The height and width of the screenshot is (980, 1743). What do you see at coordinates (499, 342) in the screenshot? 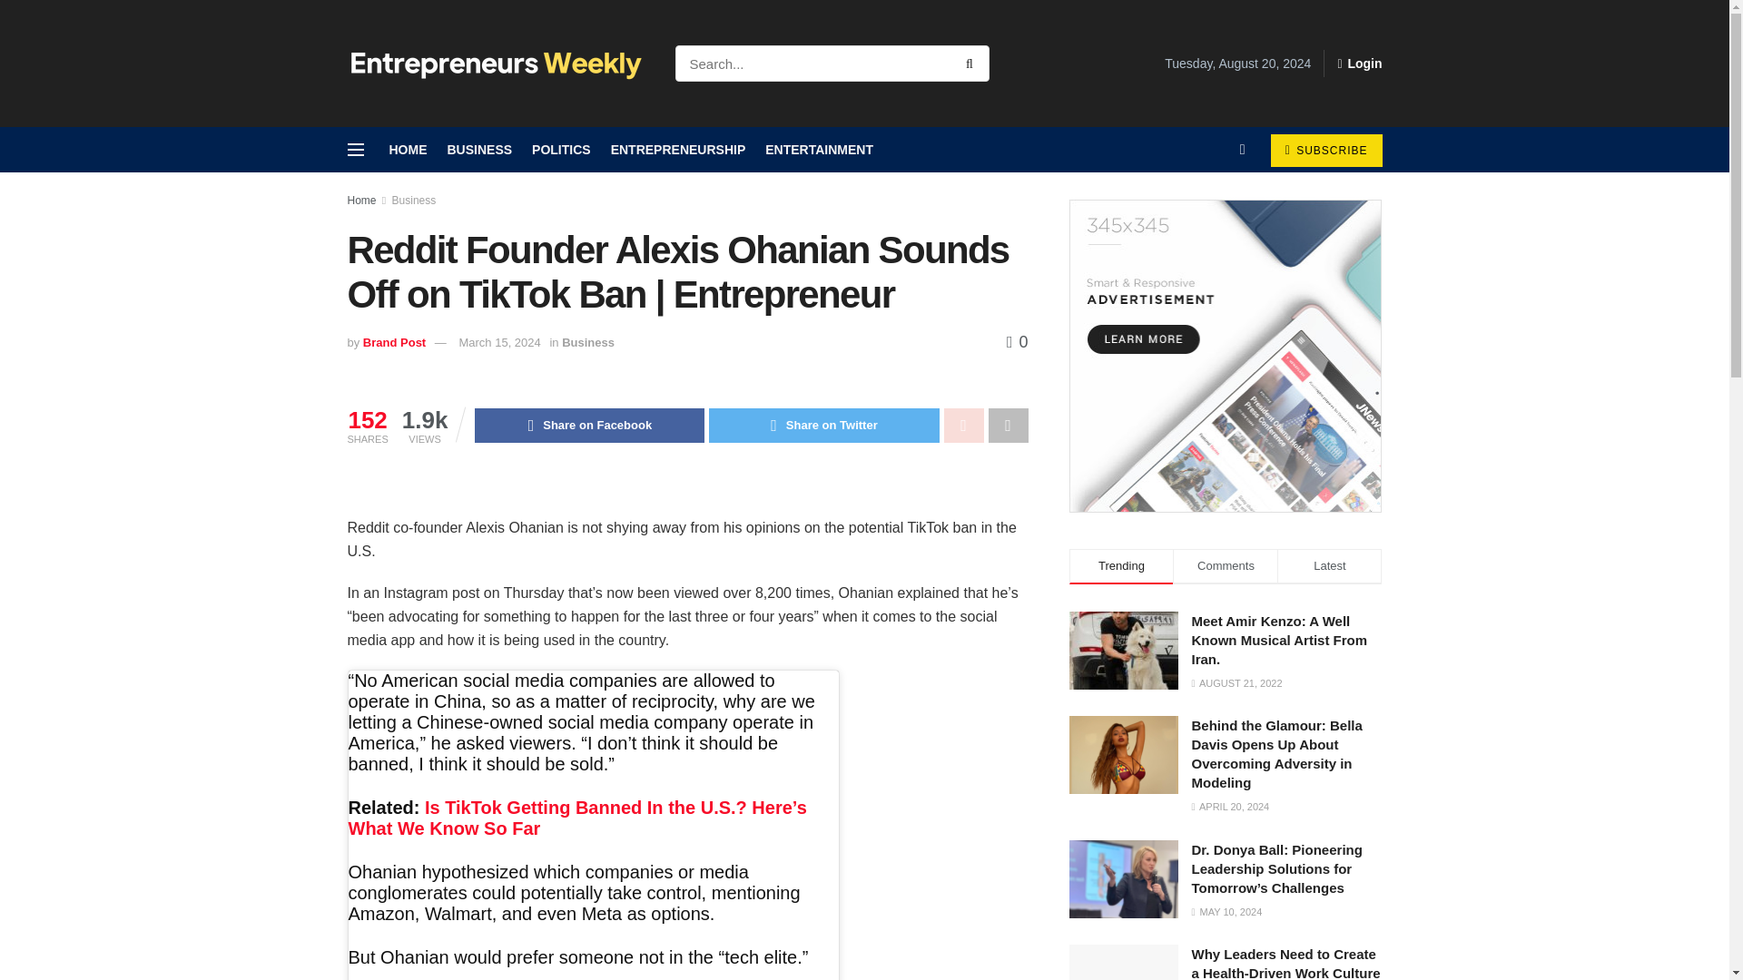
I see `March 15, 2024` at bounding box center [499, 342].